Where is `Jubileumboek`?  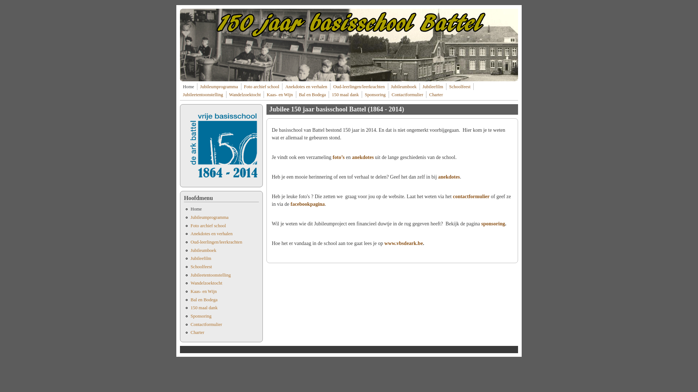 Jubileumboek is located at coordinates (204, 250).